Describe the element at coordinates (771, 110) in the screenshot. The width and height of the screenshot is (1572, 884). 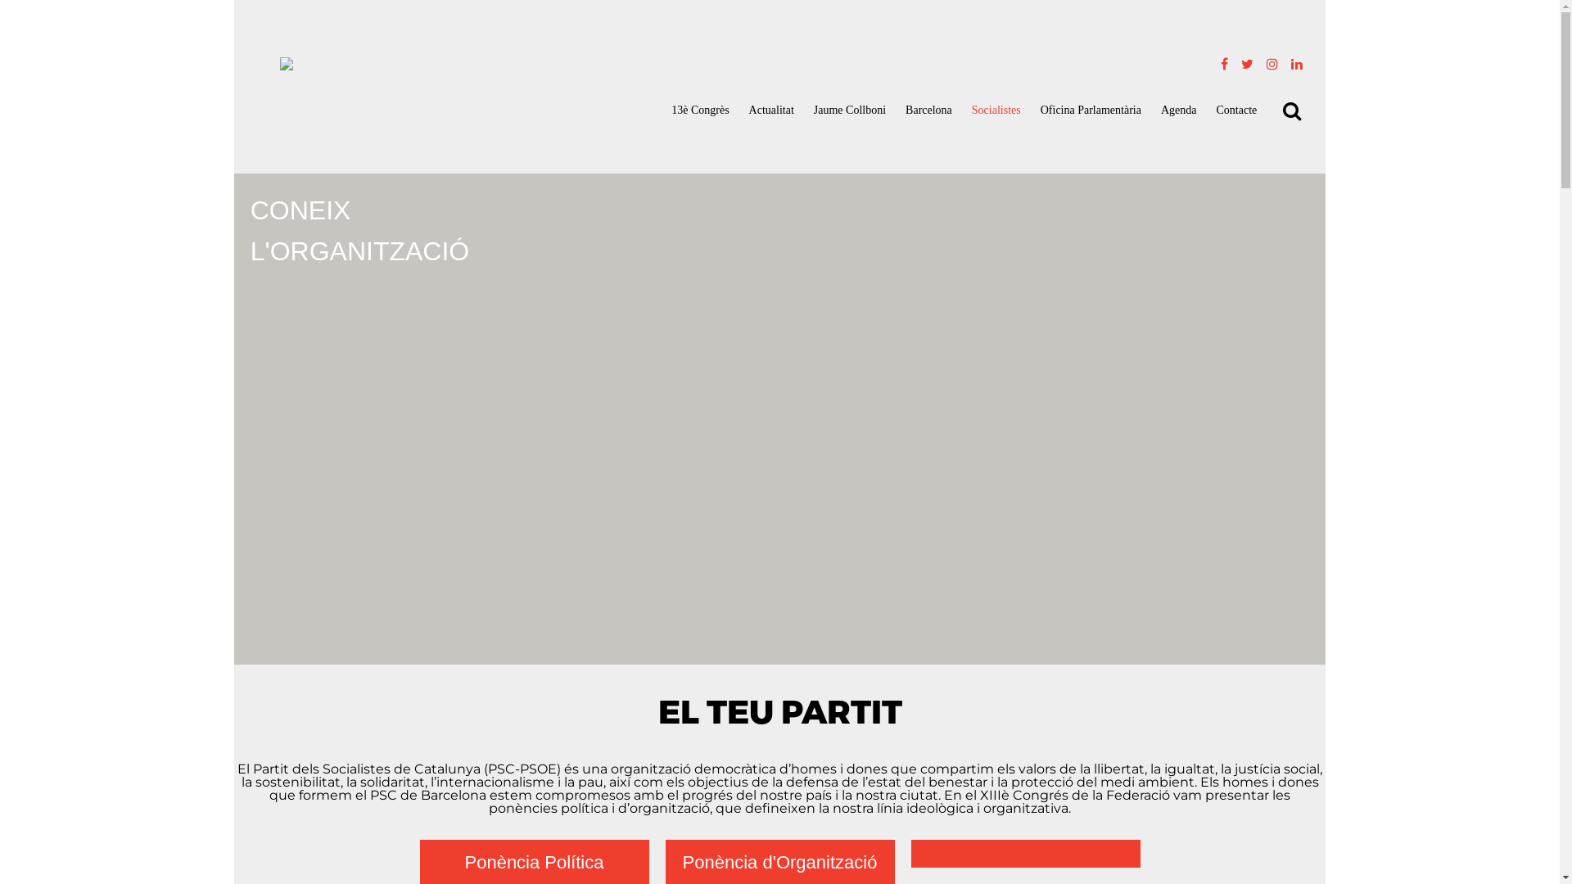
I see `Actualitat` at that location.